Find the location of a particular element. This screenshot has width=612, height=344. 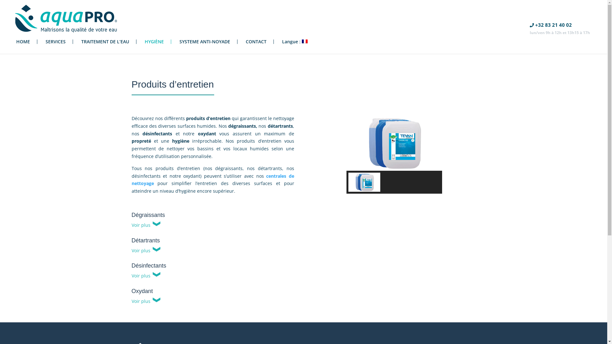

CONTACT is located at coordinates (260, 42).